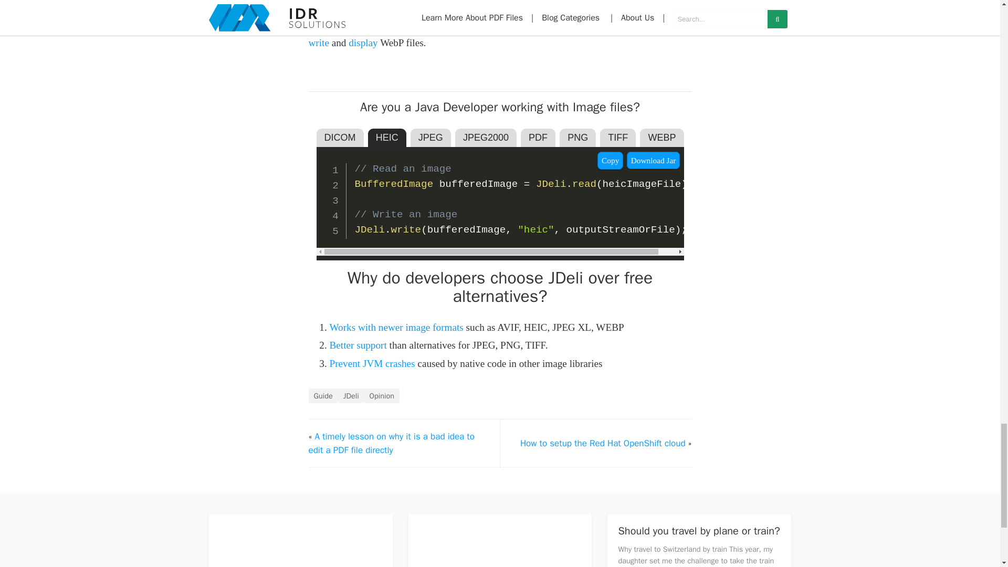  I want to click on TIFF, so click(617, 138).